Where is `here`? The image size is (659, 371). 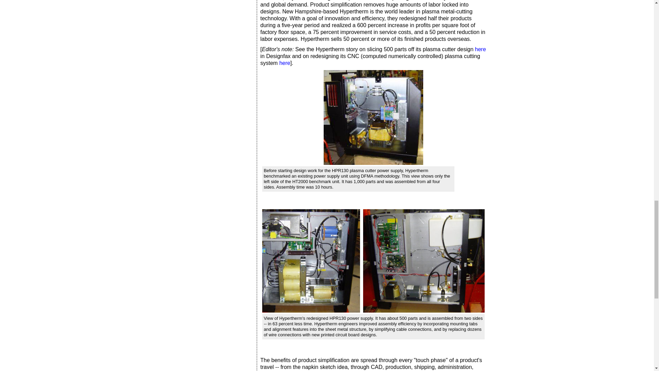
here is located at coordinates (481, 49).